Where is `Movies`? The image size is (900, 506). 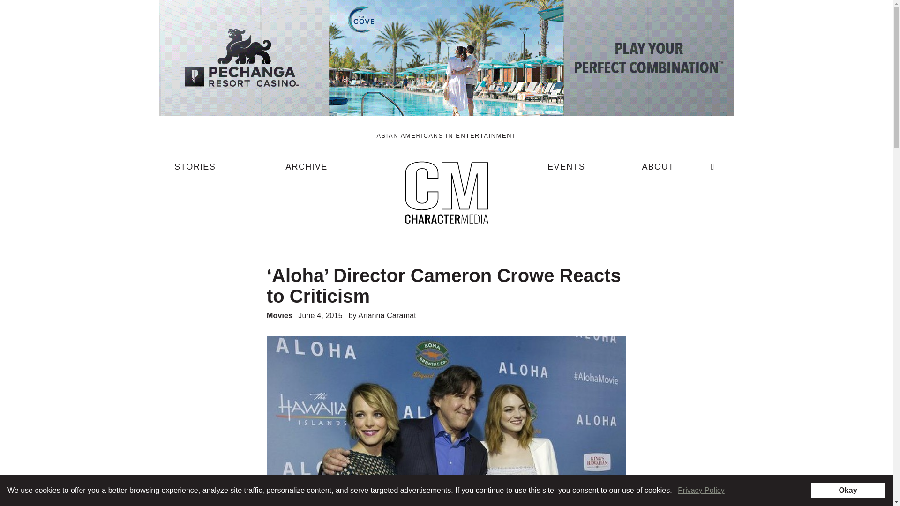
Movies is located at coordinates (279, 315).